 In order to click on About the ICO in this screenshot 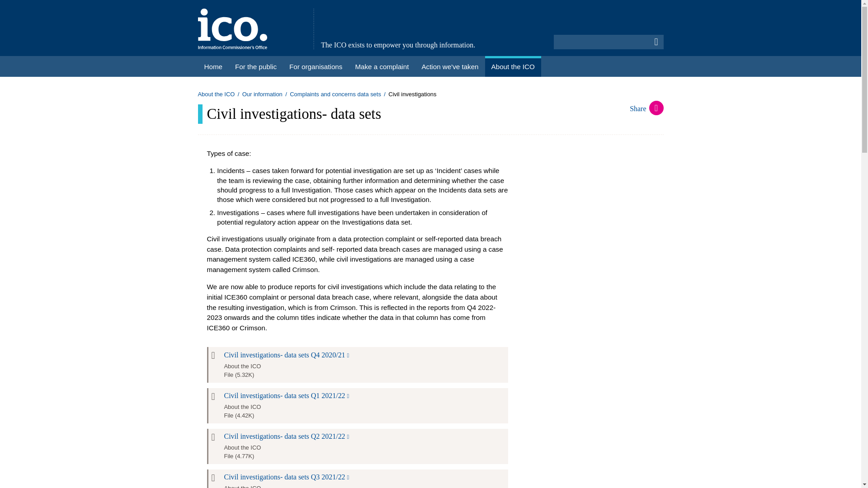, I will do `click(216, 94)`.